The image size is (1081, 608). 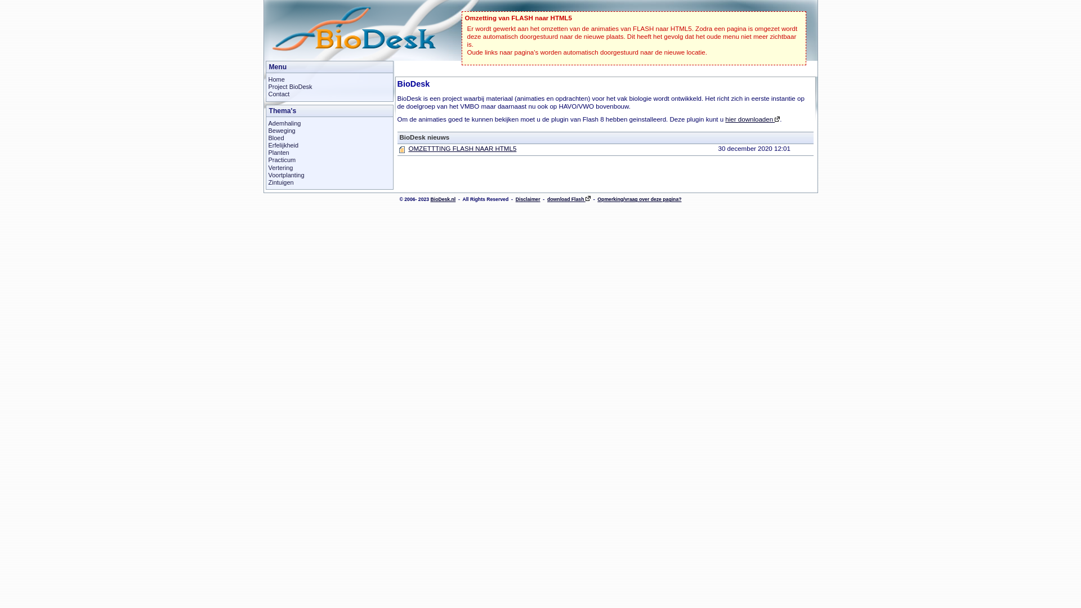 I want to click on Erfelijkheid, so click(x=283, y=145).